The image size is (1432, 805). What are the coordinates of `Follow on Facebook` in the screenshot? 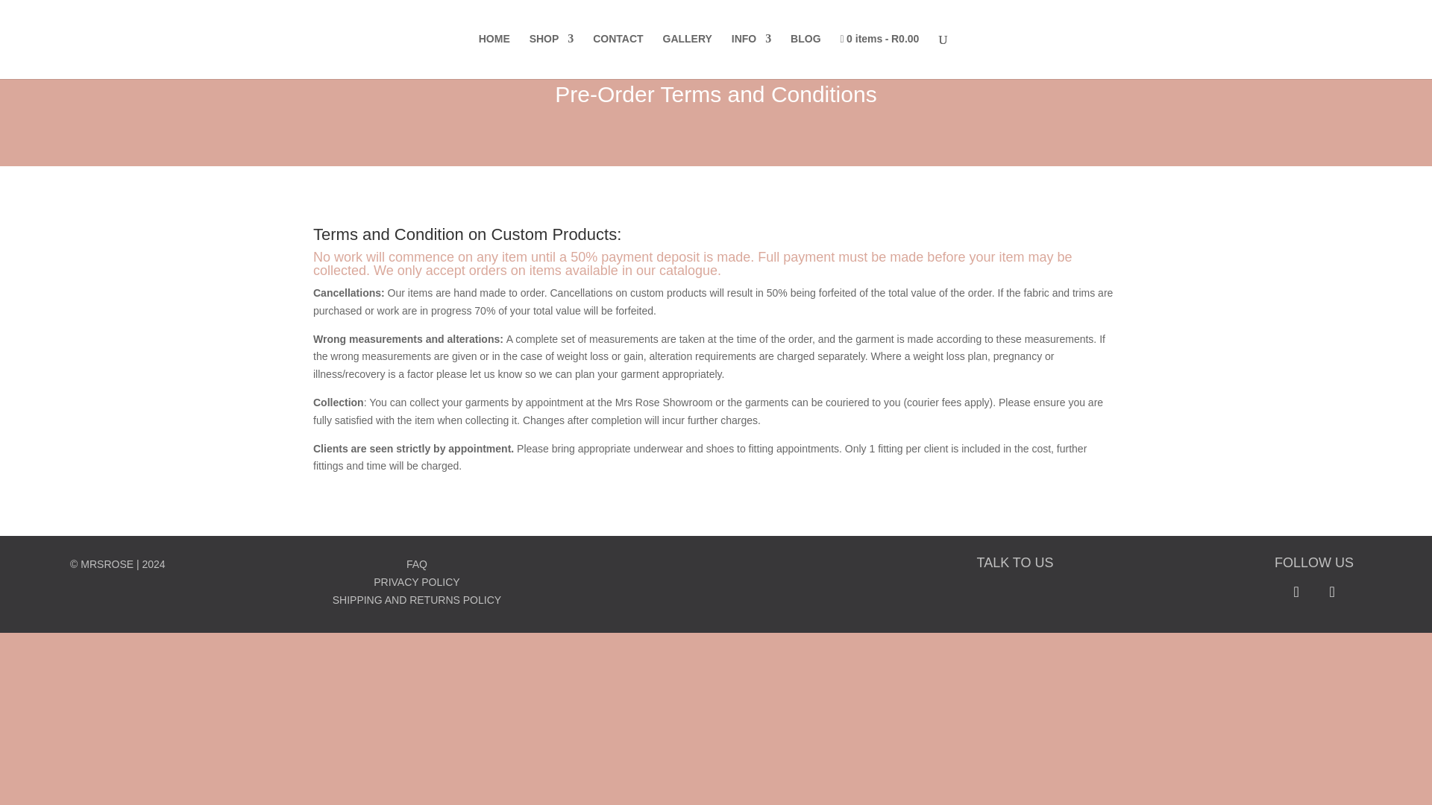 It's located at (1296, 592).